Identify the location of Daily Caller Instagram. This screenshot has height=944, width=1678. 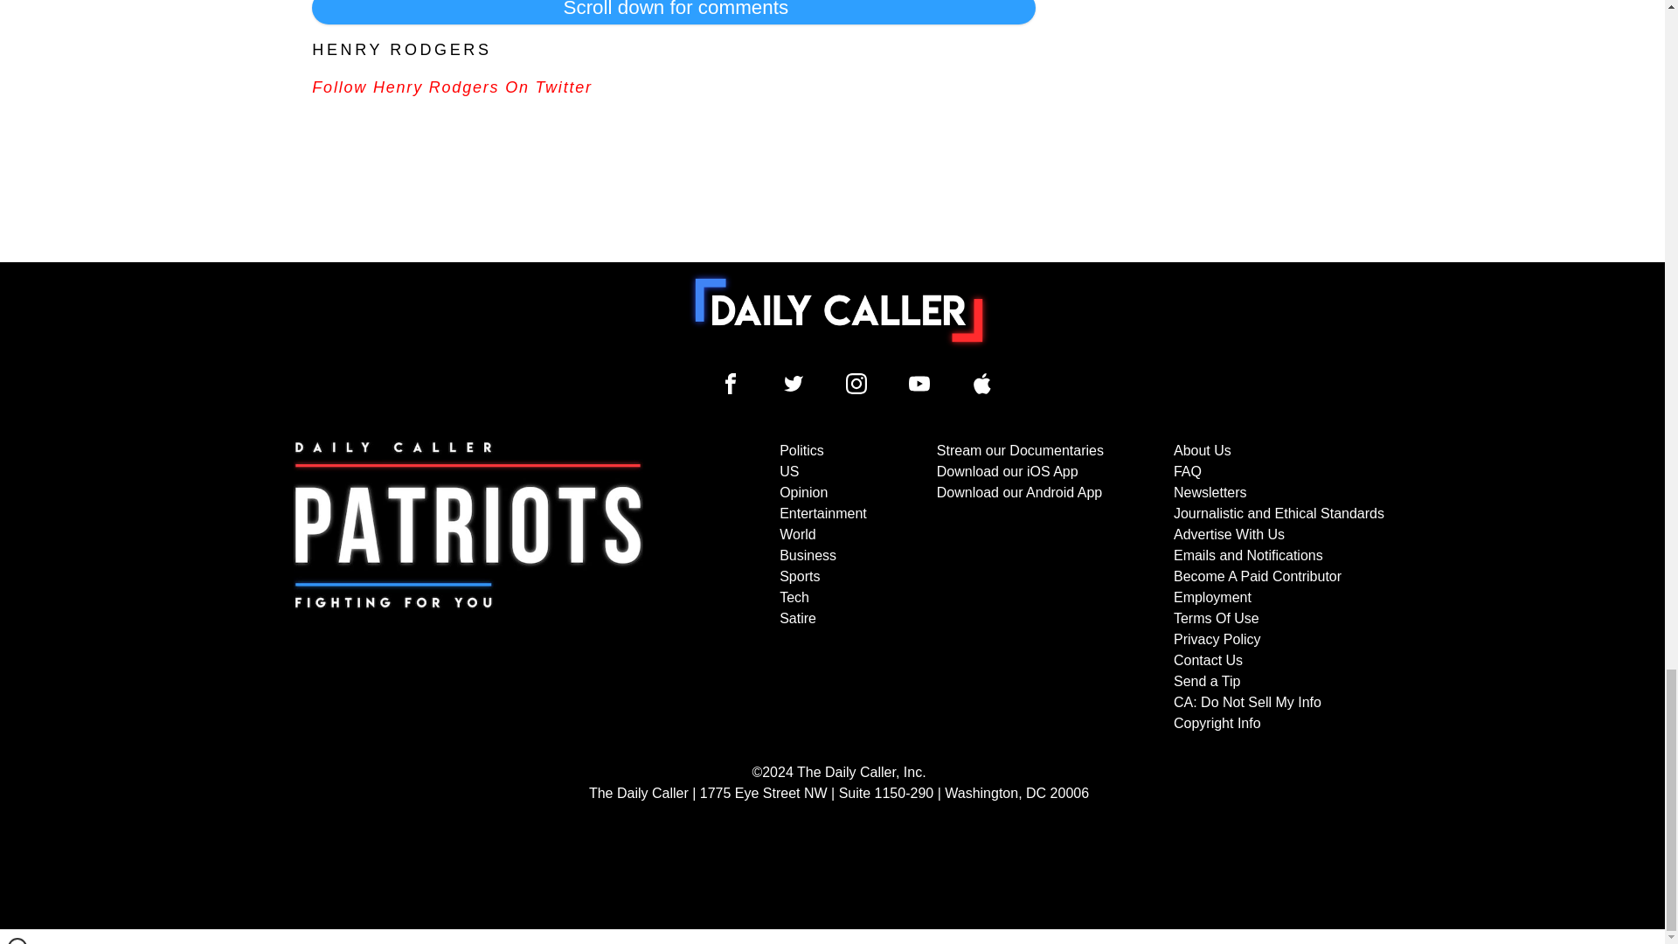
(856, 383).